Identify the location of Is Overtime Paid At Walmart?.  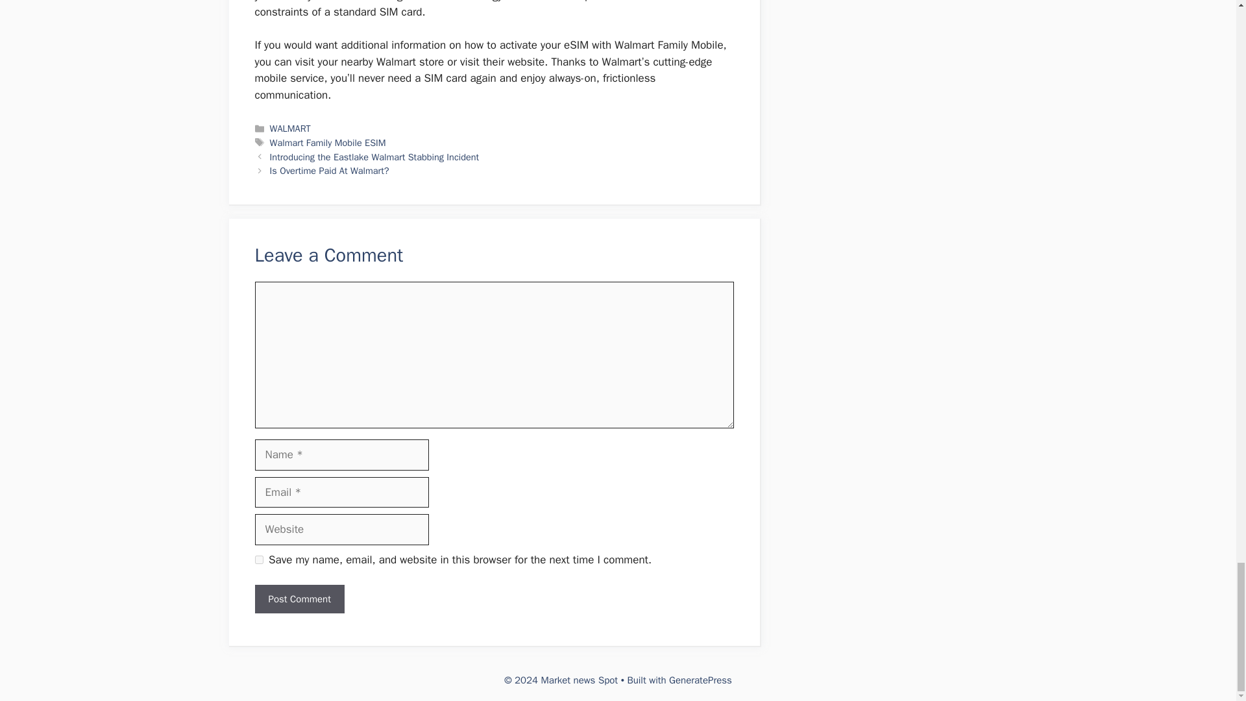
(330, 170).